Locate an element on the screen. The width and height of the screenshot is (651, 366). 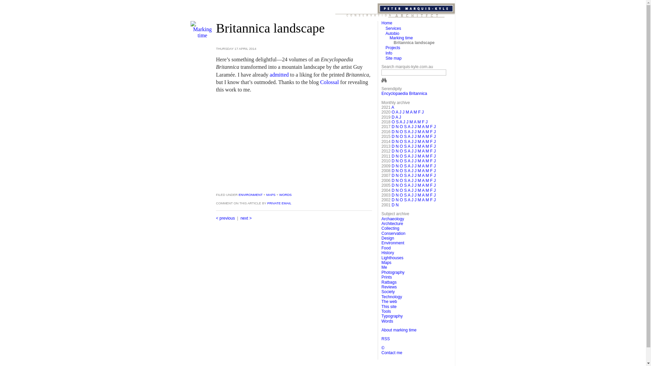
S is located at coordinates (406, 181).